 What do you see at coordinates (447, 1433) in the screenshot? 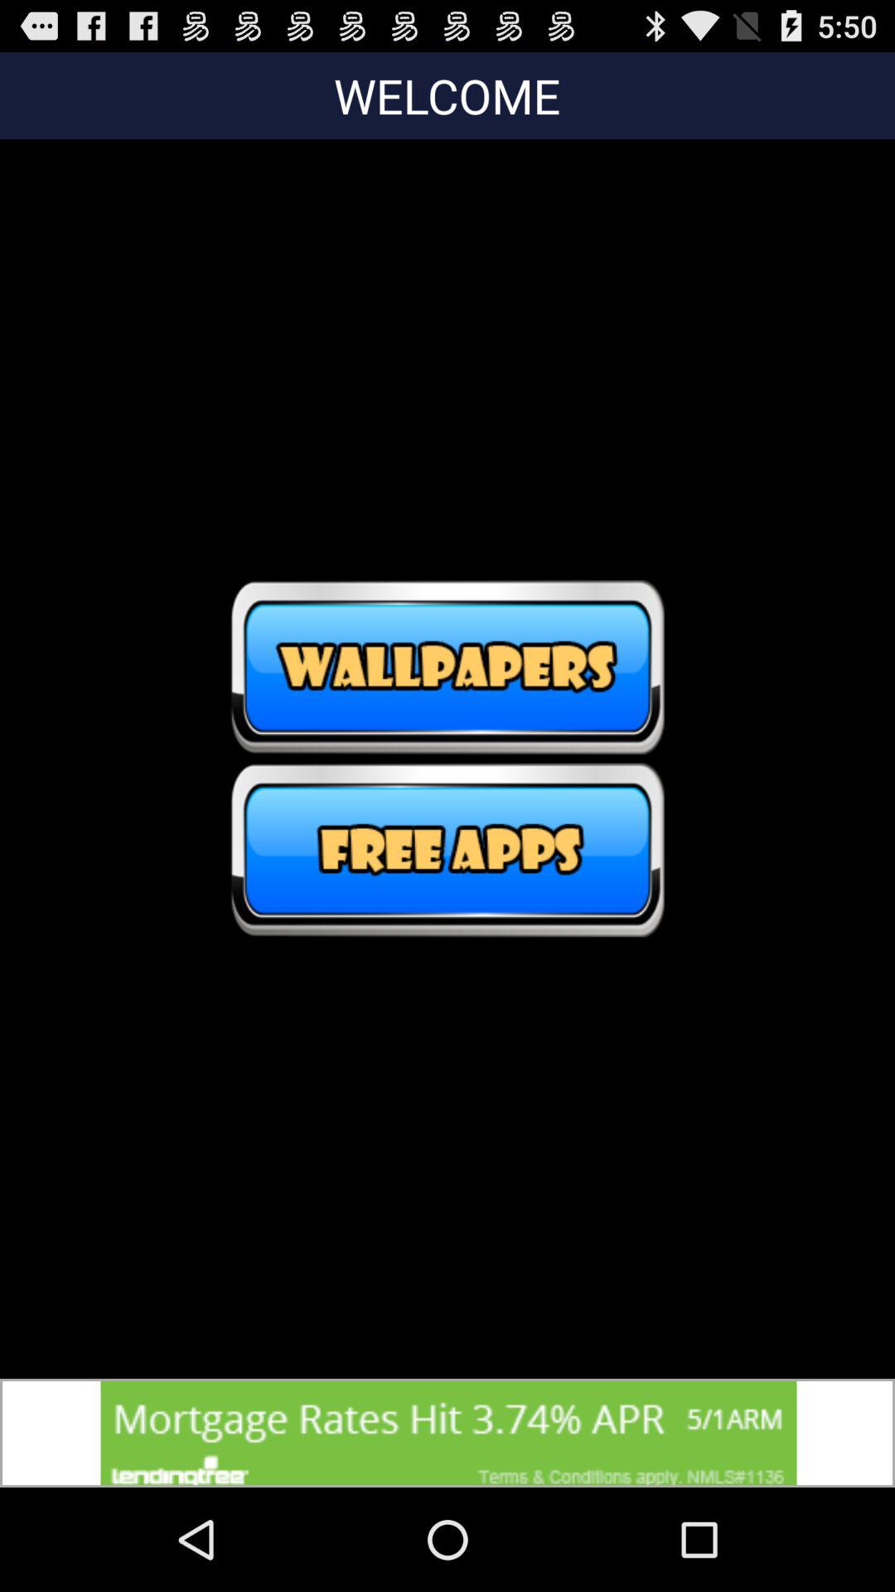
I see `advertisement information` at bounding box center [447, 1433].